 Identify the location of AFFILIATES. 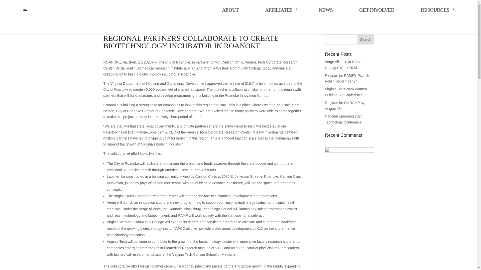
(279, 21).